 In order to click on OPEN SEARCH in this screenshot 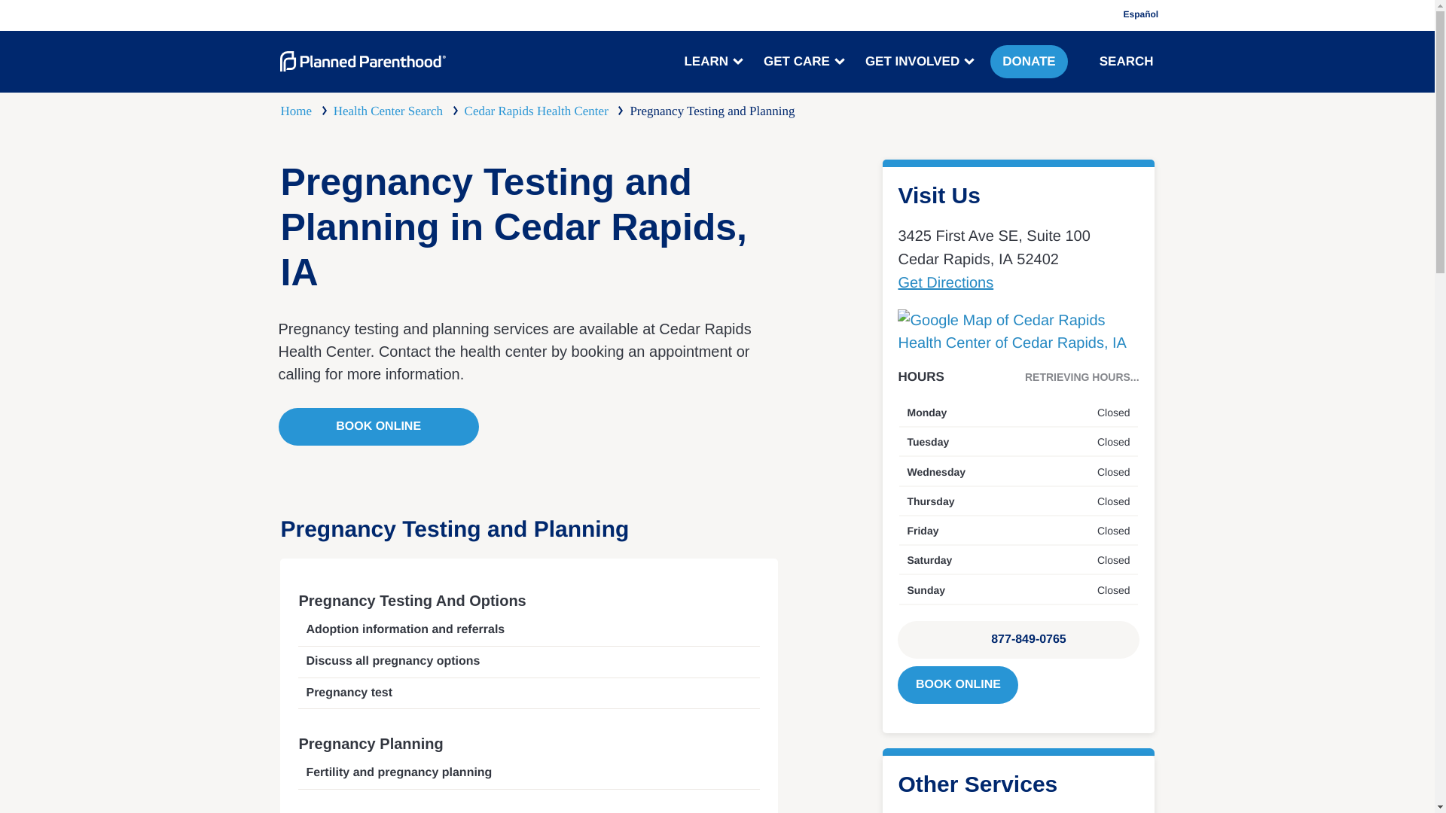, I will do `click(1089, 61)`.